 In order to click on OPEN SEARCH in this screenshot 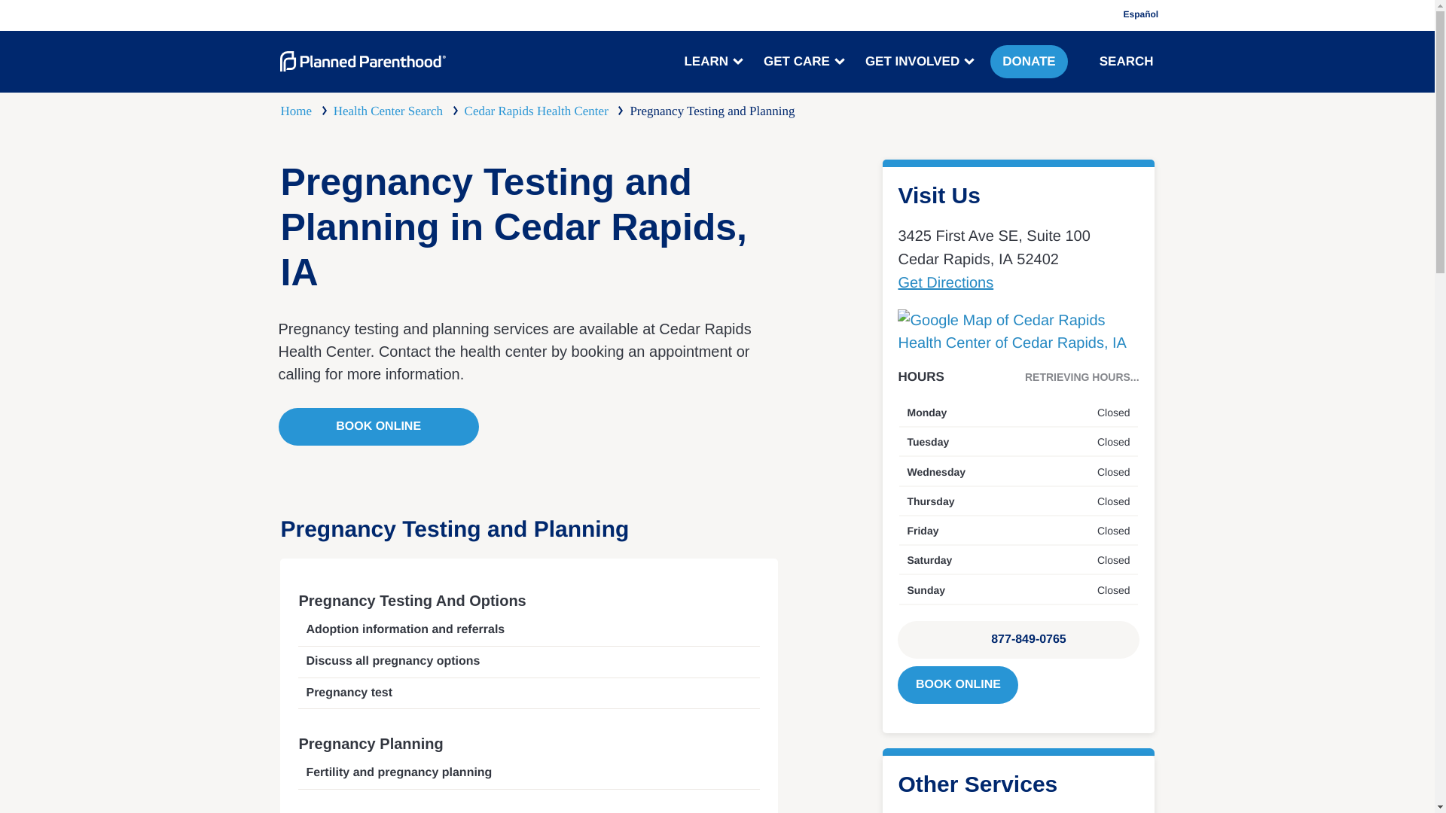, I will do `click(1089, 61)`.